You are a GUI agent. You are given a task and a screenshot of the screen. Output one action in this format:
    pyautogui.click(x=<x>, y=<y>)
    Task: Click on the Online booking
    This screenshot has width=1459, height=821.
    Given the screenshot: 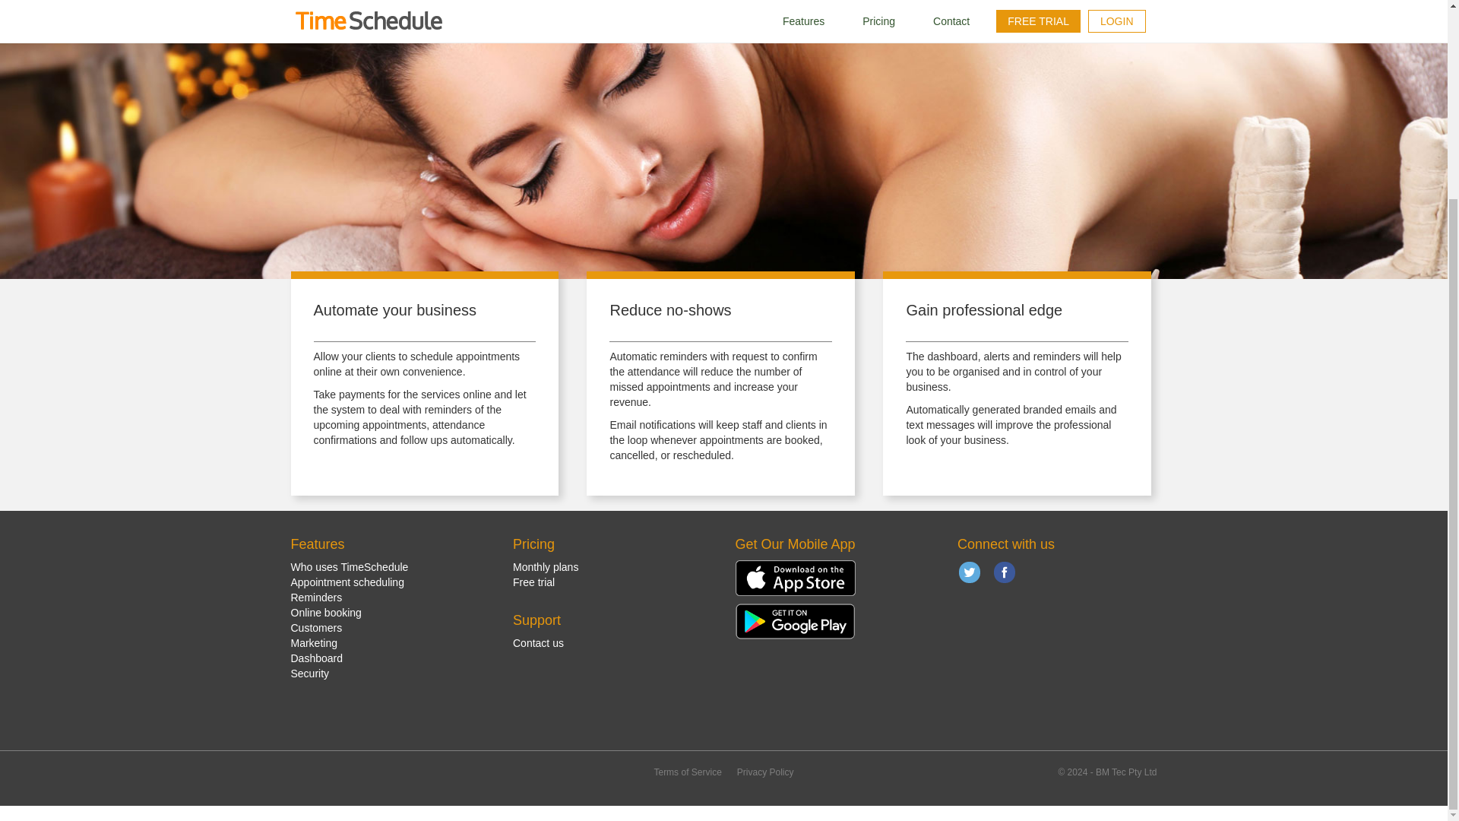 What is the action you would take?
    pyautogui.click(x=325, y=613)
    